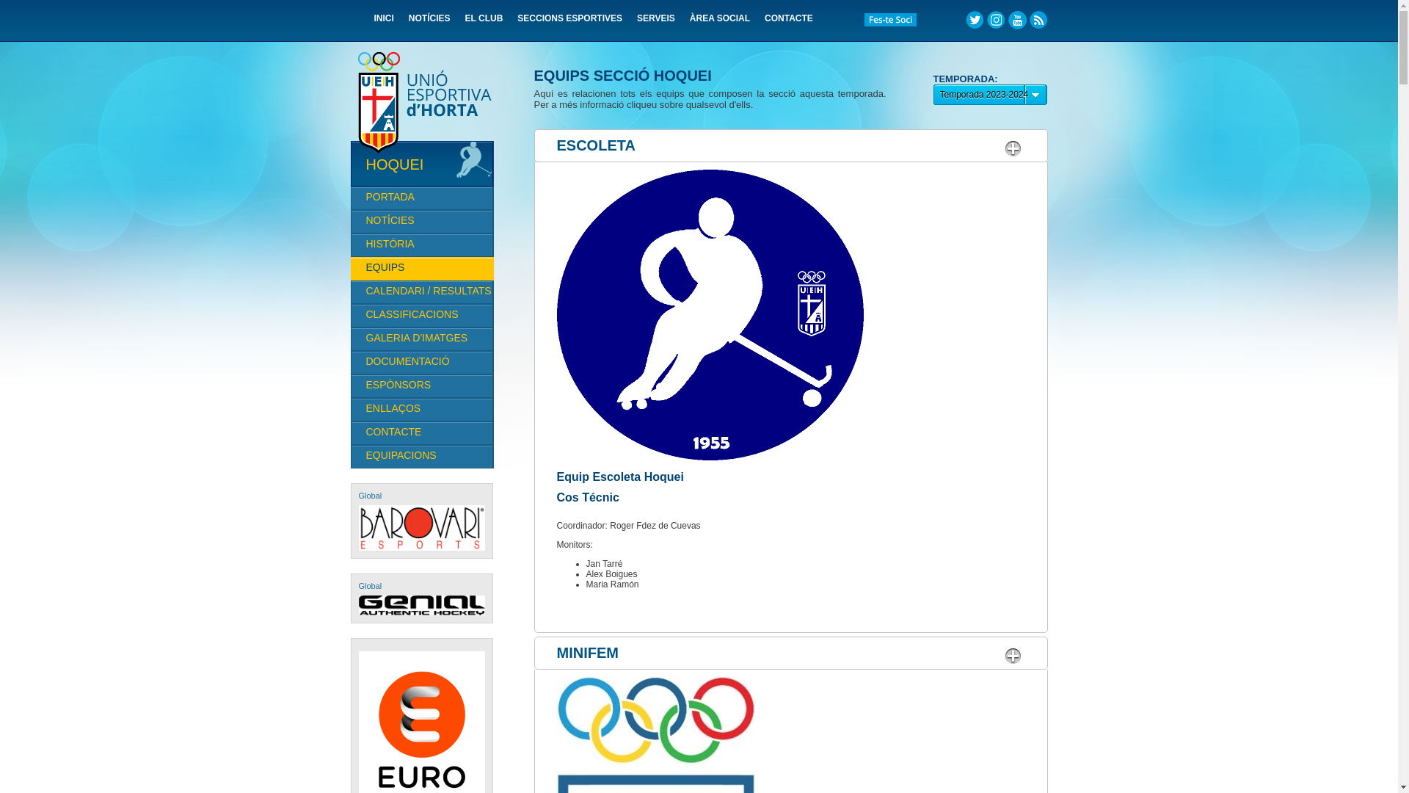 The width and height of the screenshot is (1409, 793). I want to click on INICI, so click(385, 23).